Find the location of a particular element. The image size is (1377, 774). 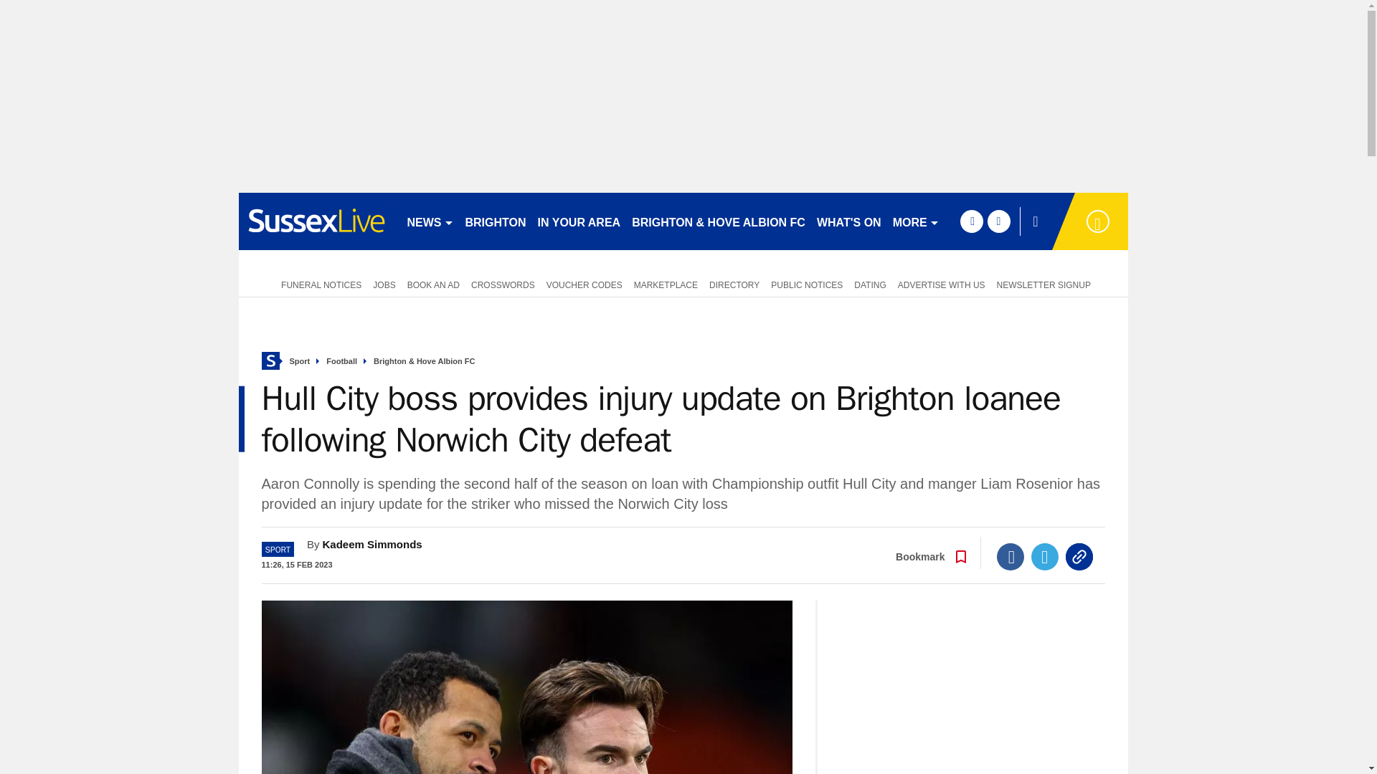

sussexlive is located at coordinates (316, 221).